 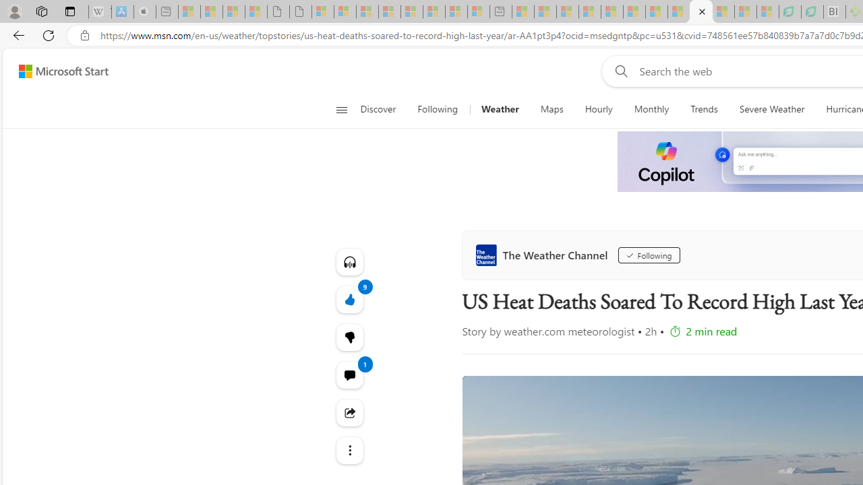 I want to click on Sign in to your Microsoft account - Sleeping, so click(x=323, y=12).